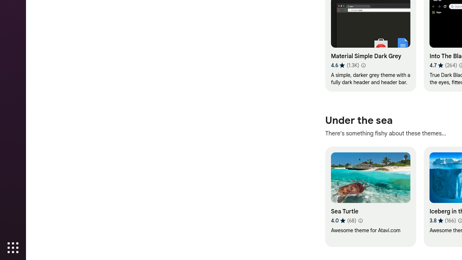  I want to click on Learn more about results and reviews "Material Simple Dark Grey", so click(363, 65).